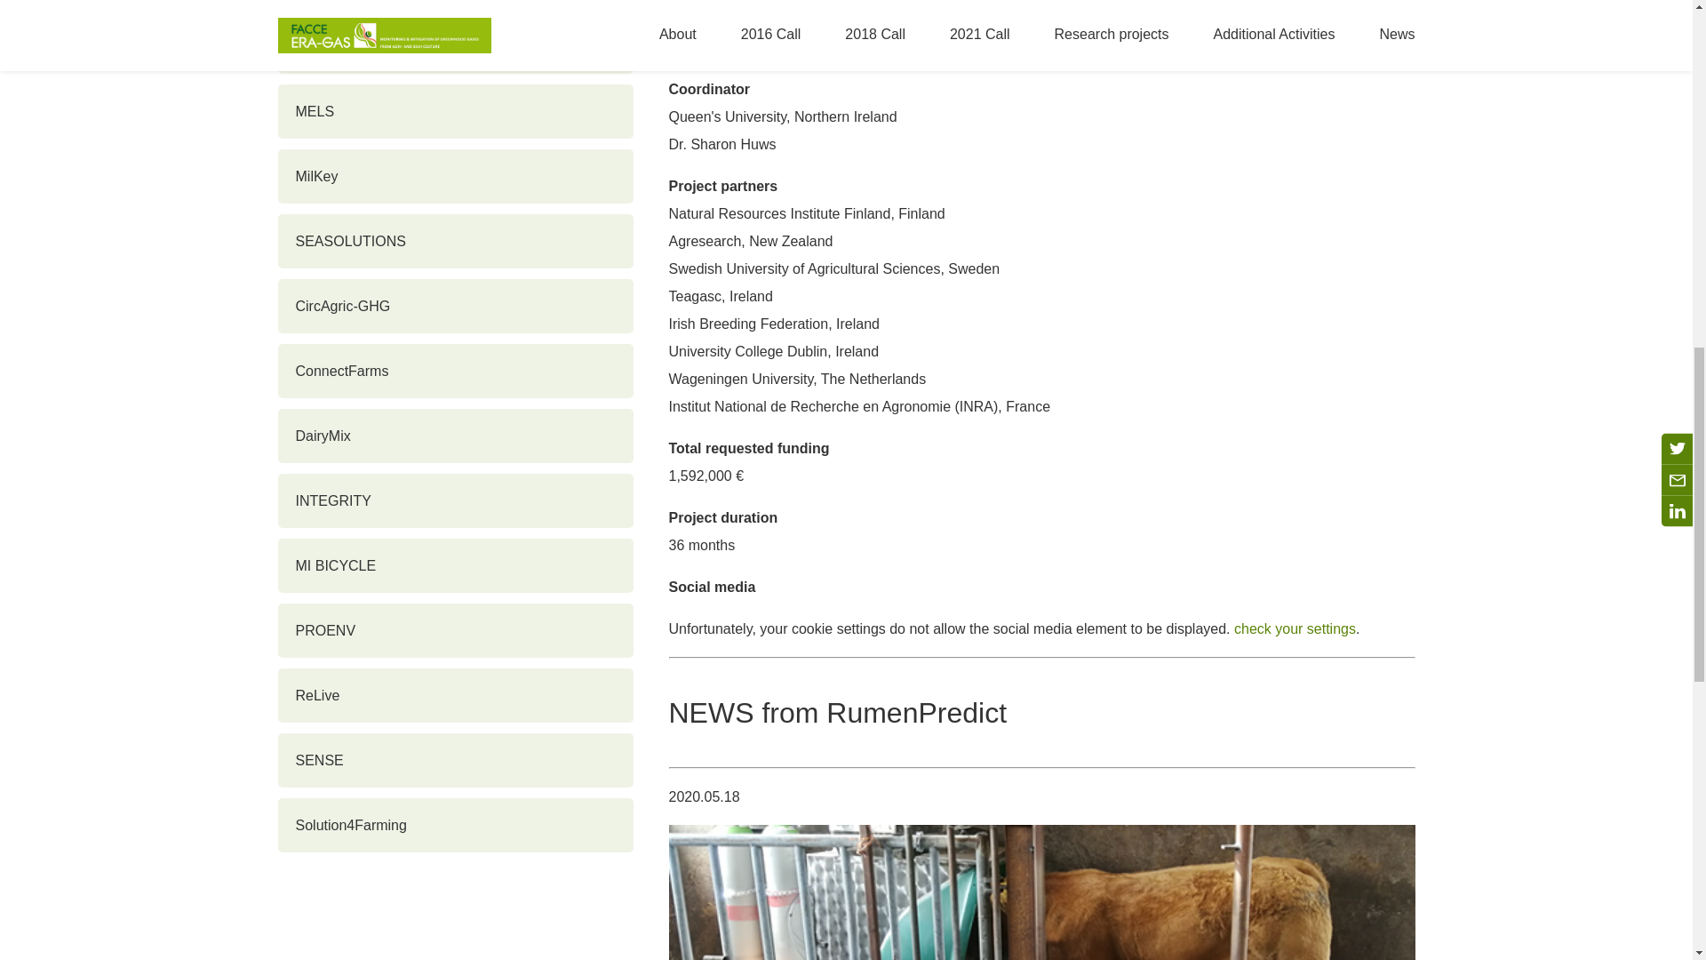 The image size is (1706, 960). Describe the element at coordinates (455, 46) in the screenshot. I see `M4Models` at that location.